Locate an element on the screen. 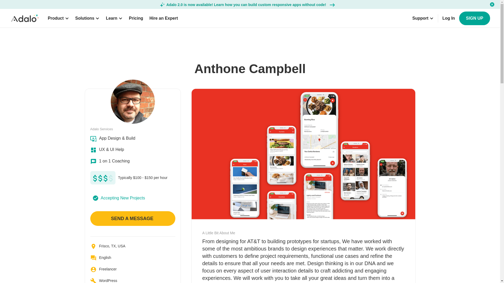 The width and height of the screenshot is (504, 283). SEND A MESSAGE  is located at coordinates (133, 218).